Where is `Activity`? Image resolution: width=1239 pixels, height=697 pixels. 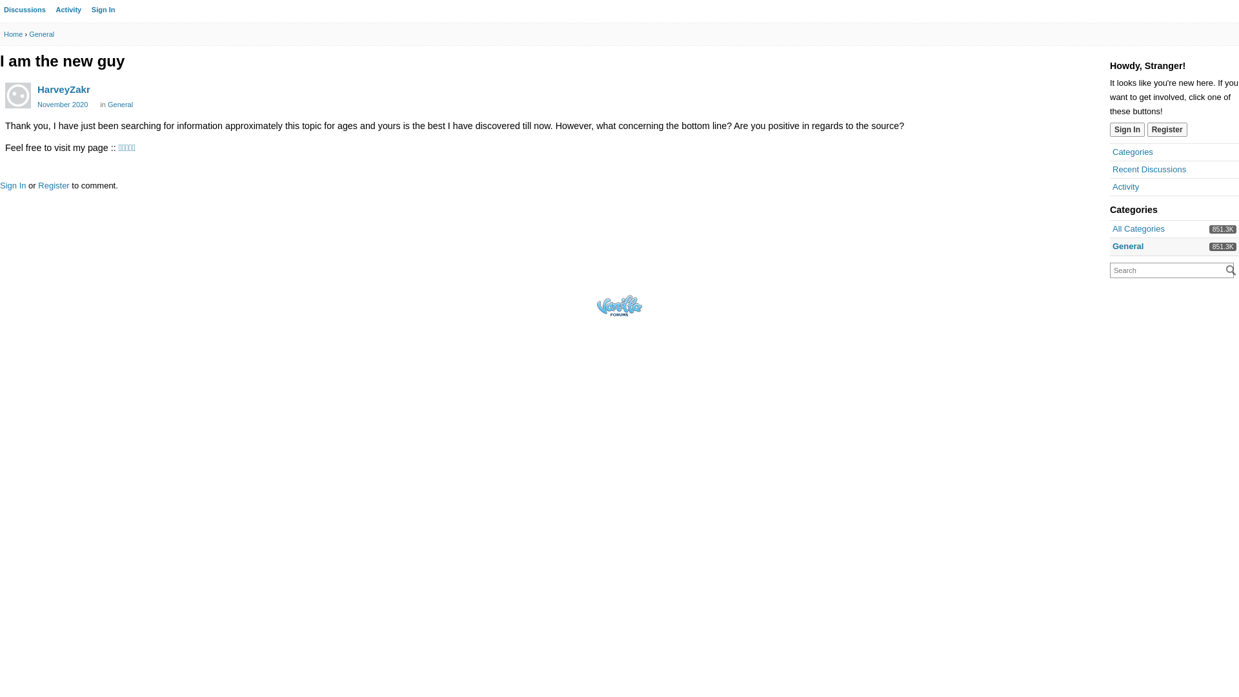
Activity is located at coordinates (1125, 187).